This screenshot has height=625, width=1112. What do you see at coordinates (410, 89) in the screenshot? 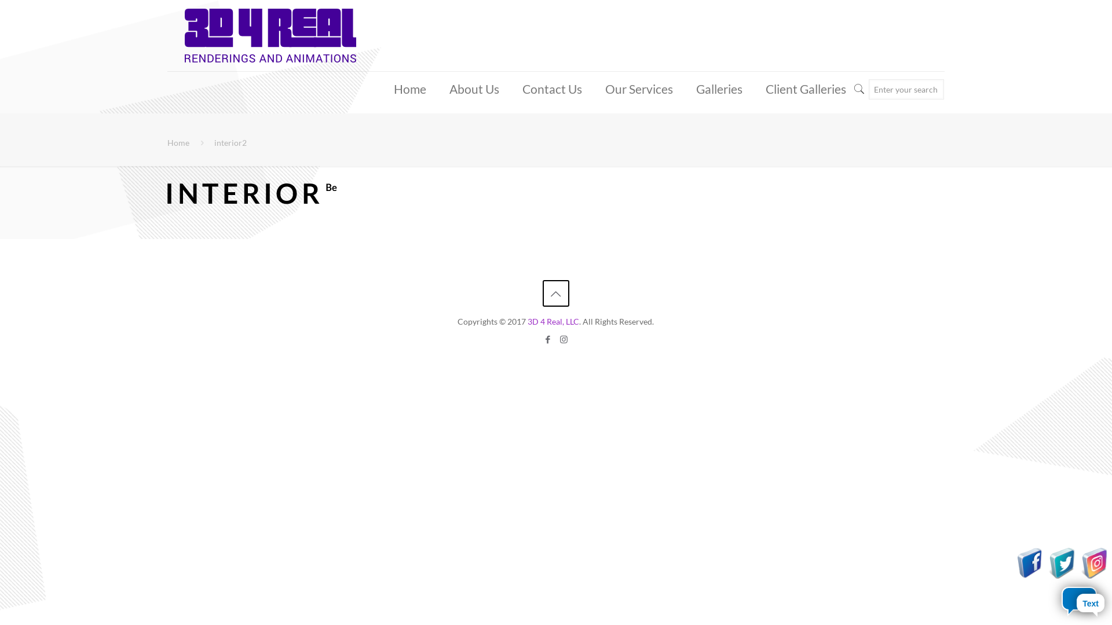
I see `Home` at bounding box center [410, 89].